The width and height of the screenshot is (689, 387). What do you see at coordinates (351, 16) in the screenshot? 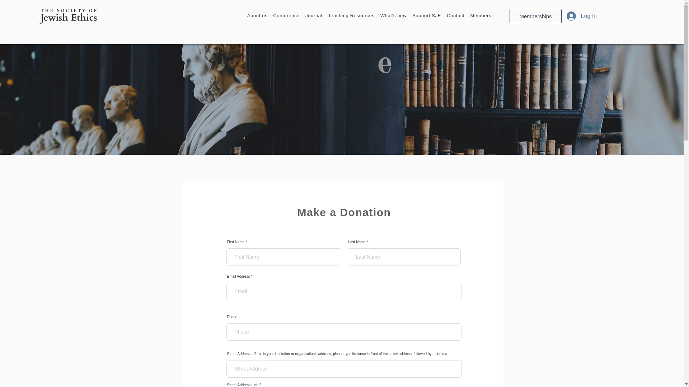
I see `Teaching Resources` at bounding box center [351, 16].